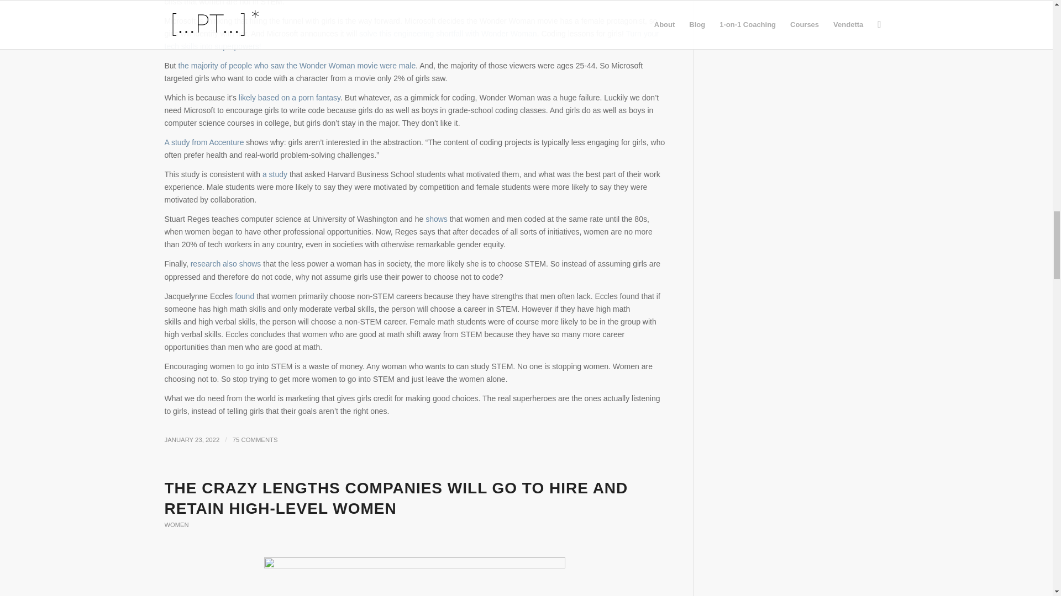 The image size is (1061, 596). I want to click on A study from Accenture, so click(204, 142).